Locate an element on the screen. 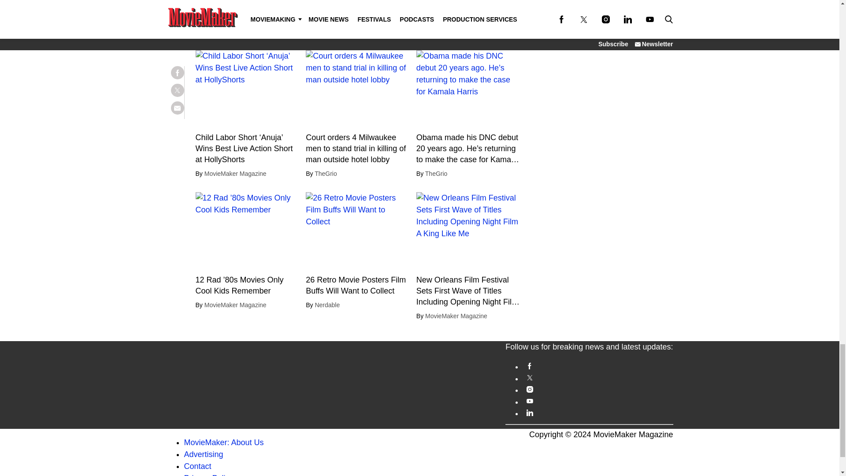  MovieMaker: About Us is located at coordinates (224, 443).